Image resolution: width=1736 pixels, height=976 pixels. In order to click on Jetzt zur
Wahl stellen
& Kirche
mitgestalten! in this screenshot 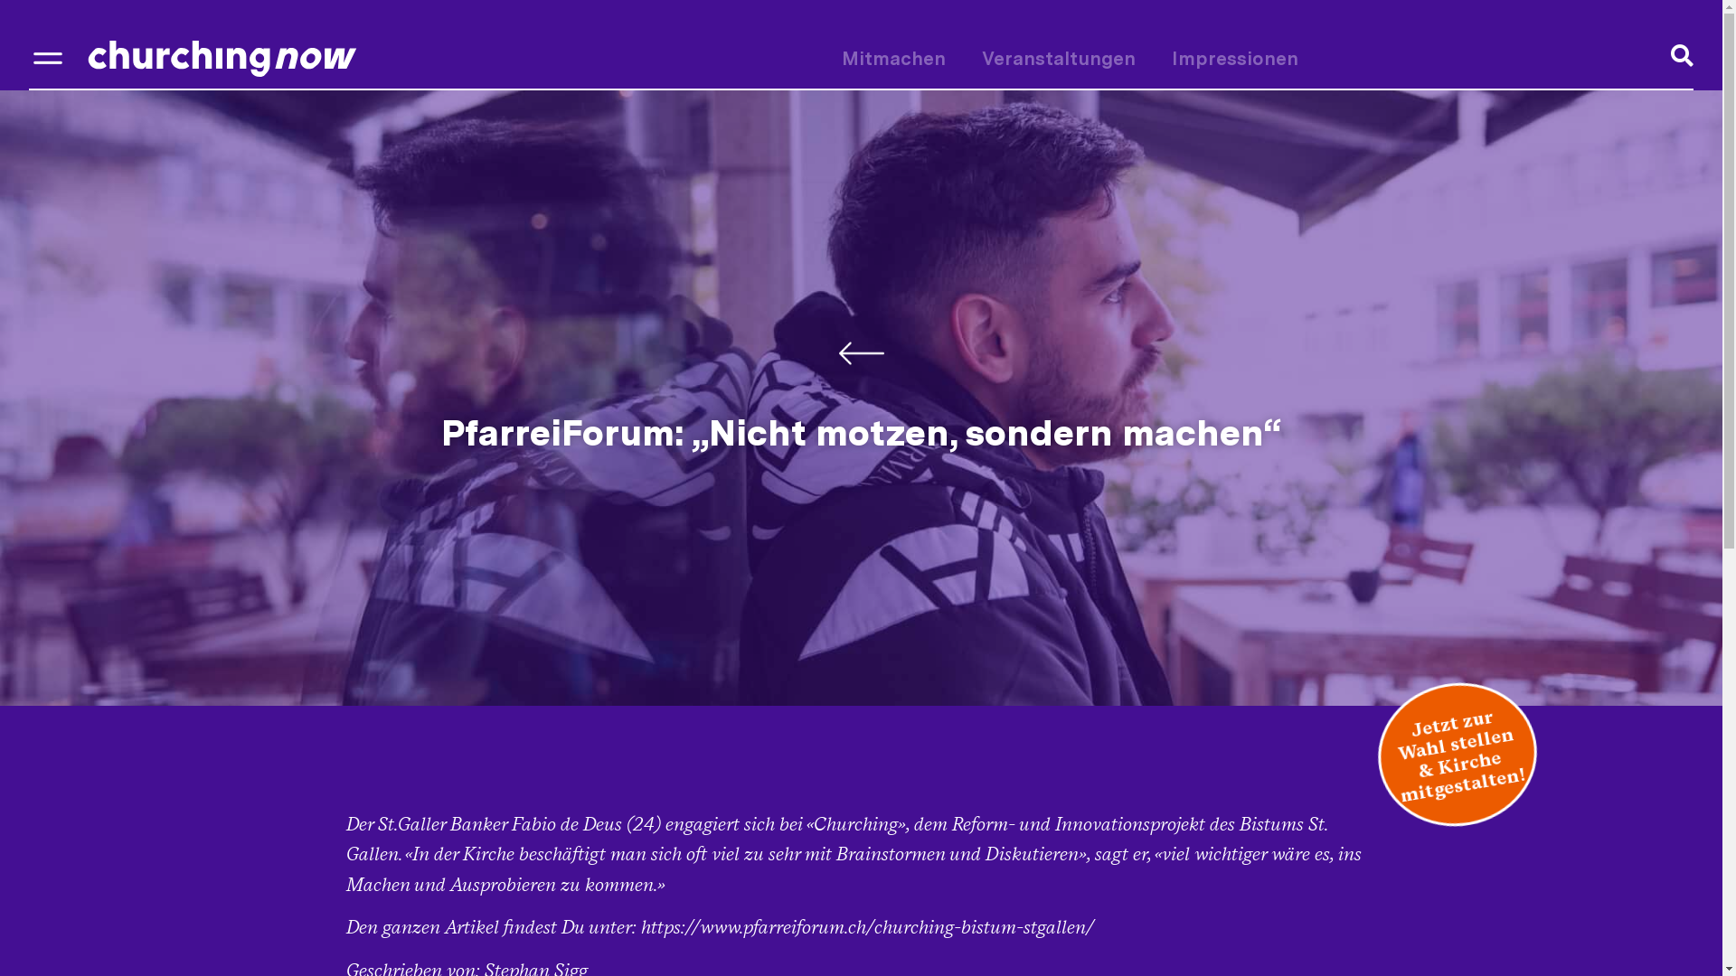, I will do `click(1447, 742)`.